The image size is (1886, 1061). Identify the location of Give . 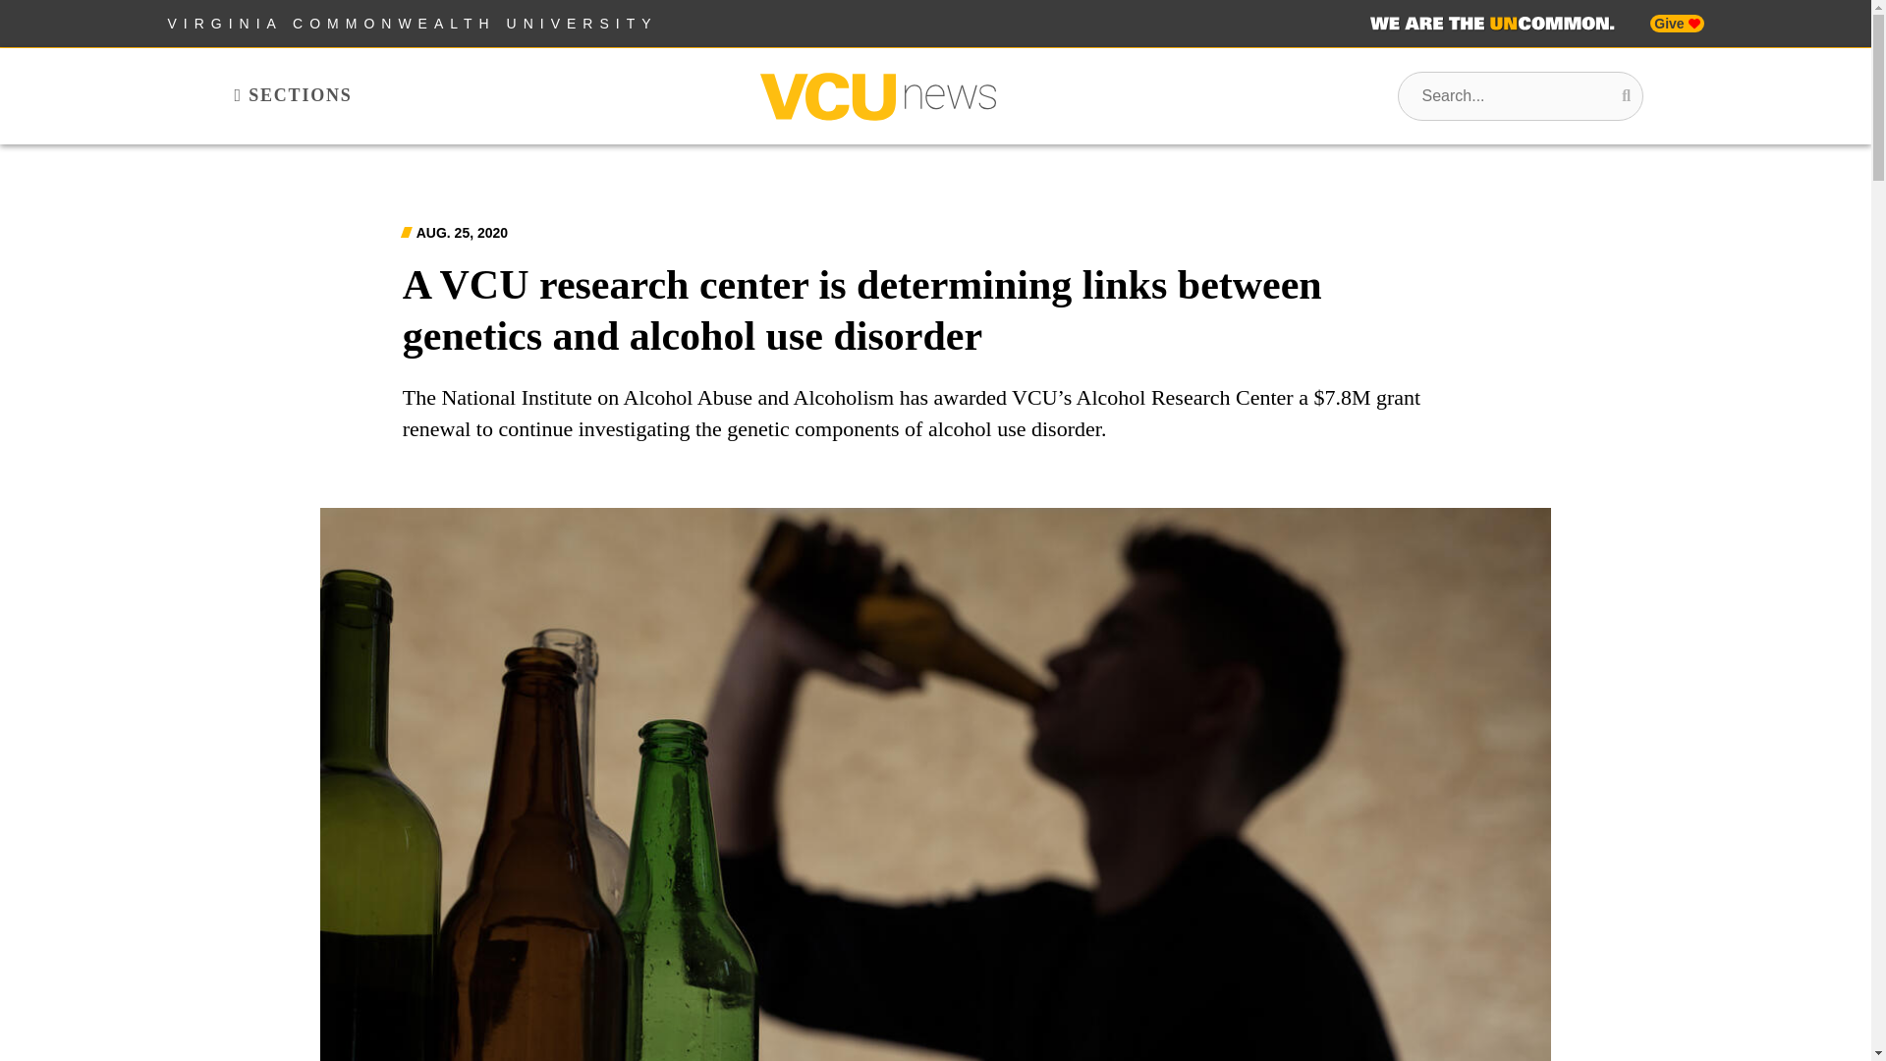
(1676, 24).